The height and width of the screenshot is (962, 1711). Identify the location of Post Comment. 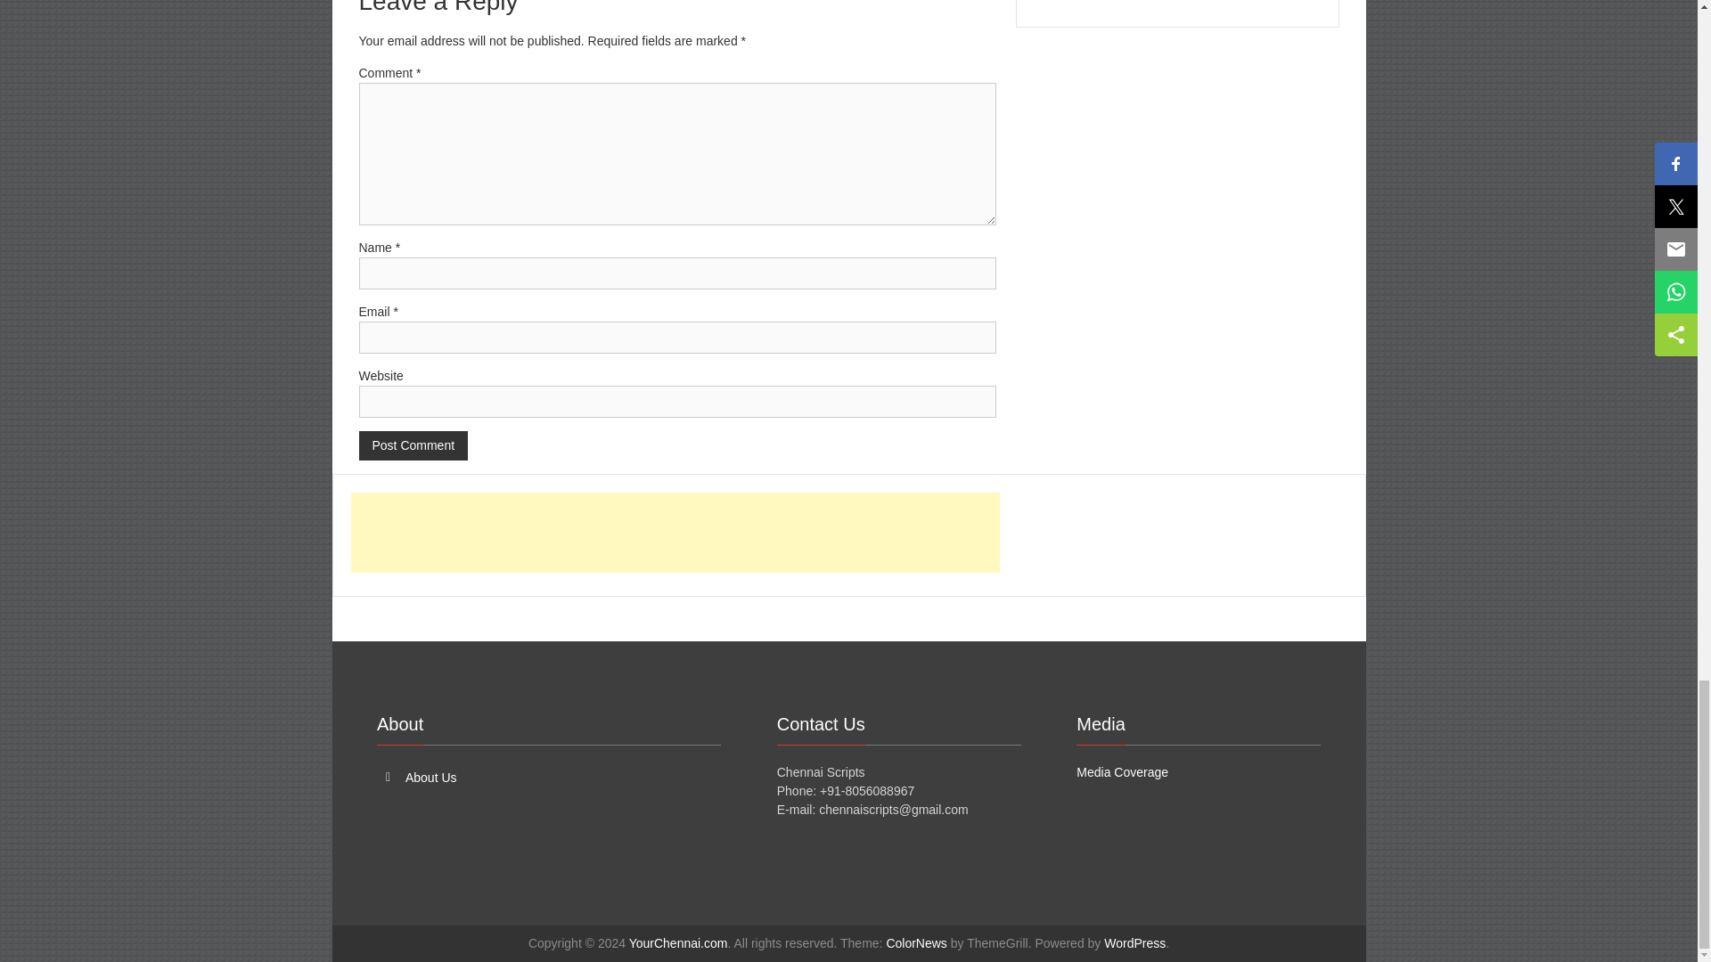
(412, 445).